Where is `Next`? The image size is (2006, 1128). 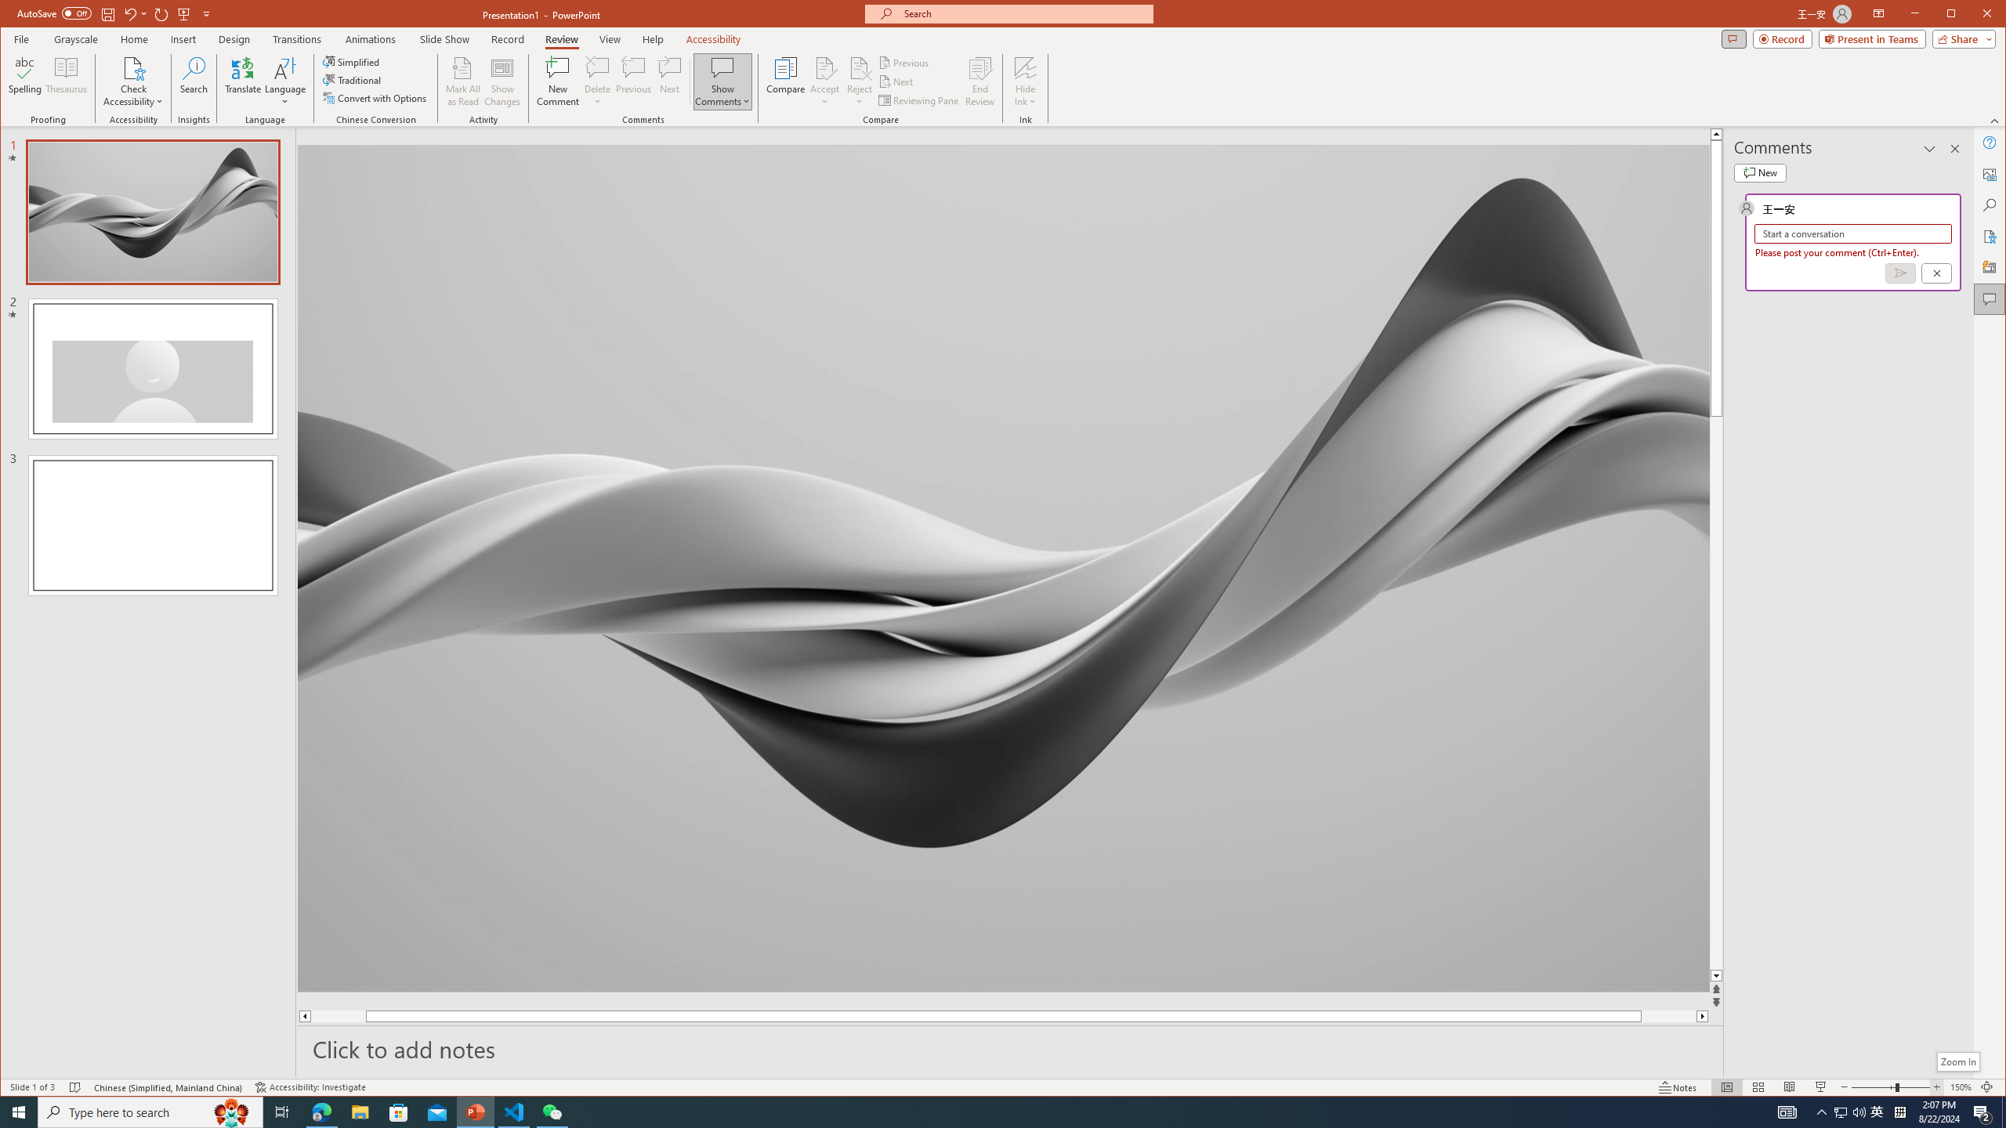
Next is located at coordinates (897, 81).